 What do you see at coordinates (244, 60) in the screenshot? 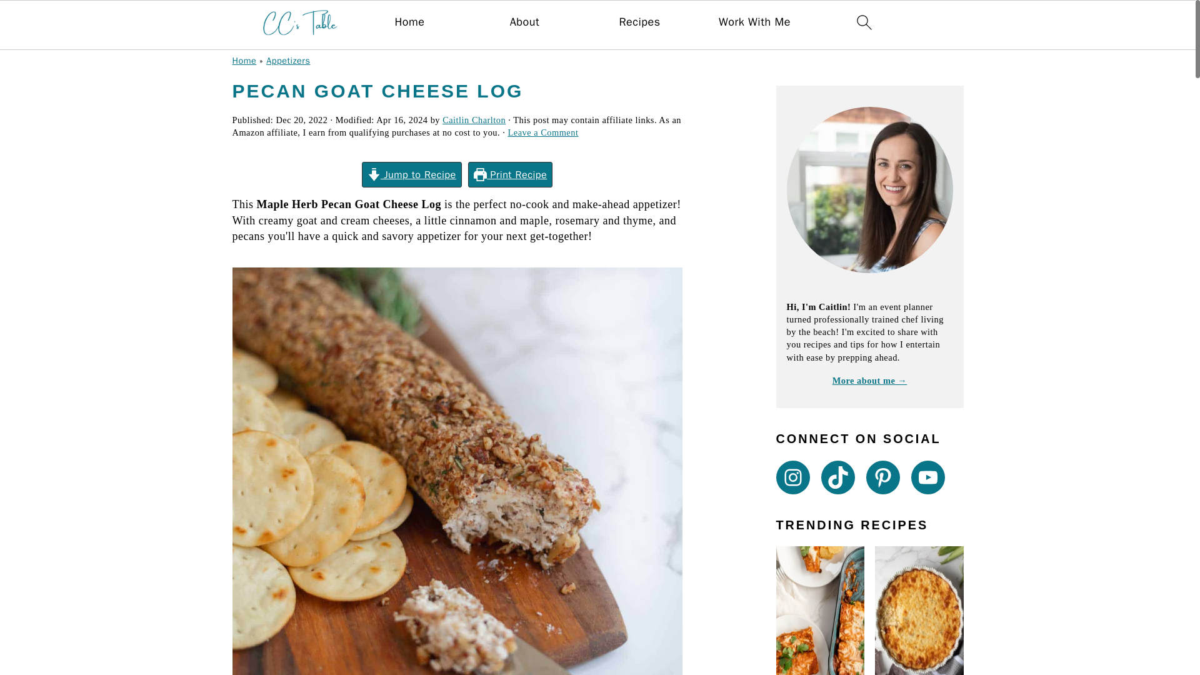
I see `Home` at bounding box center [244, 60].